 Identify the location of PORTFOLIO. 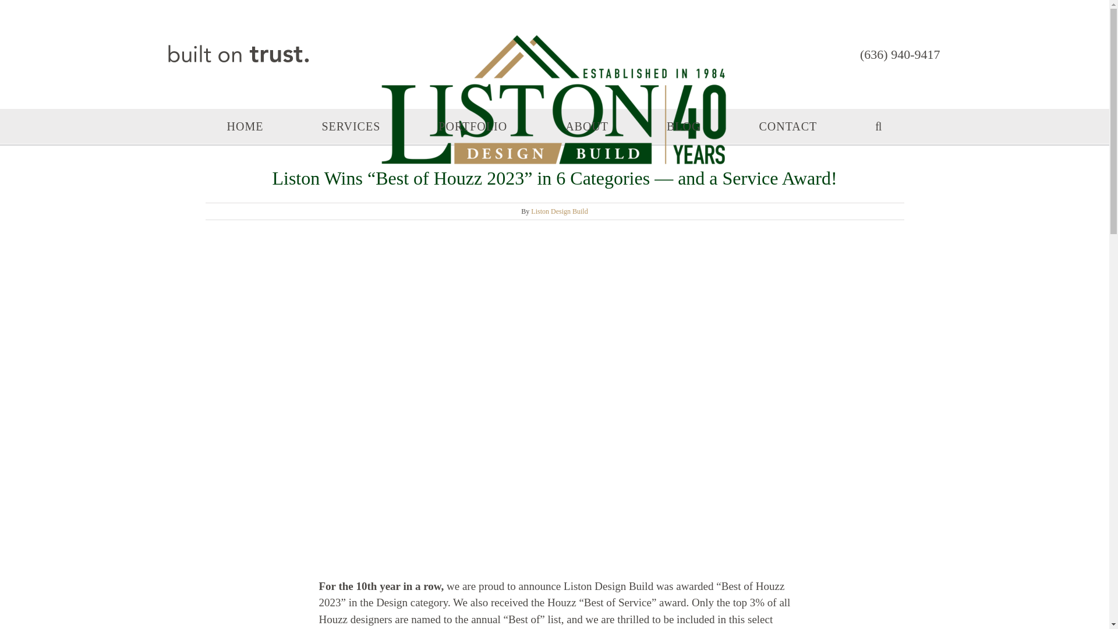
(473, 126).